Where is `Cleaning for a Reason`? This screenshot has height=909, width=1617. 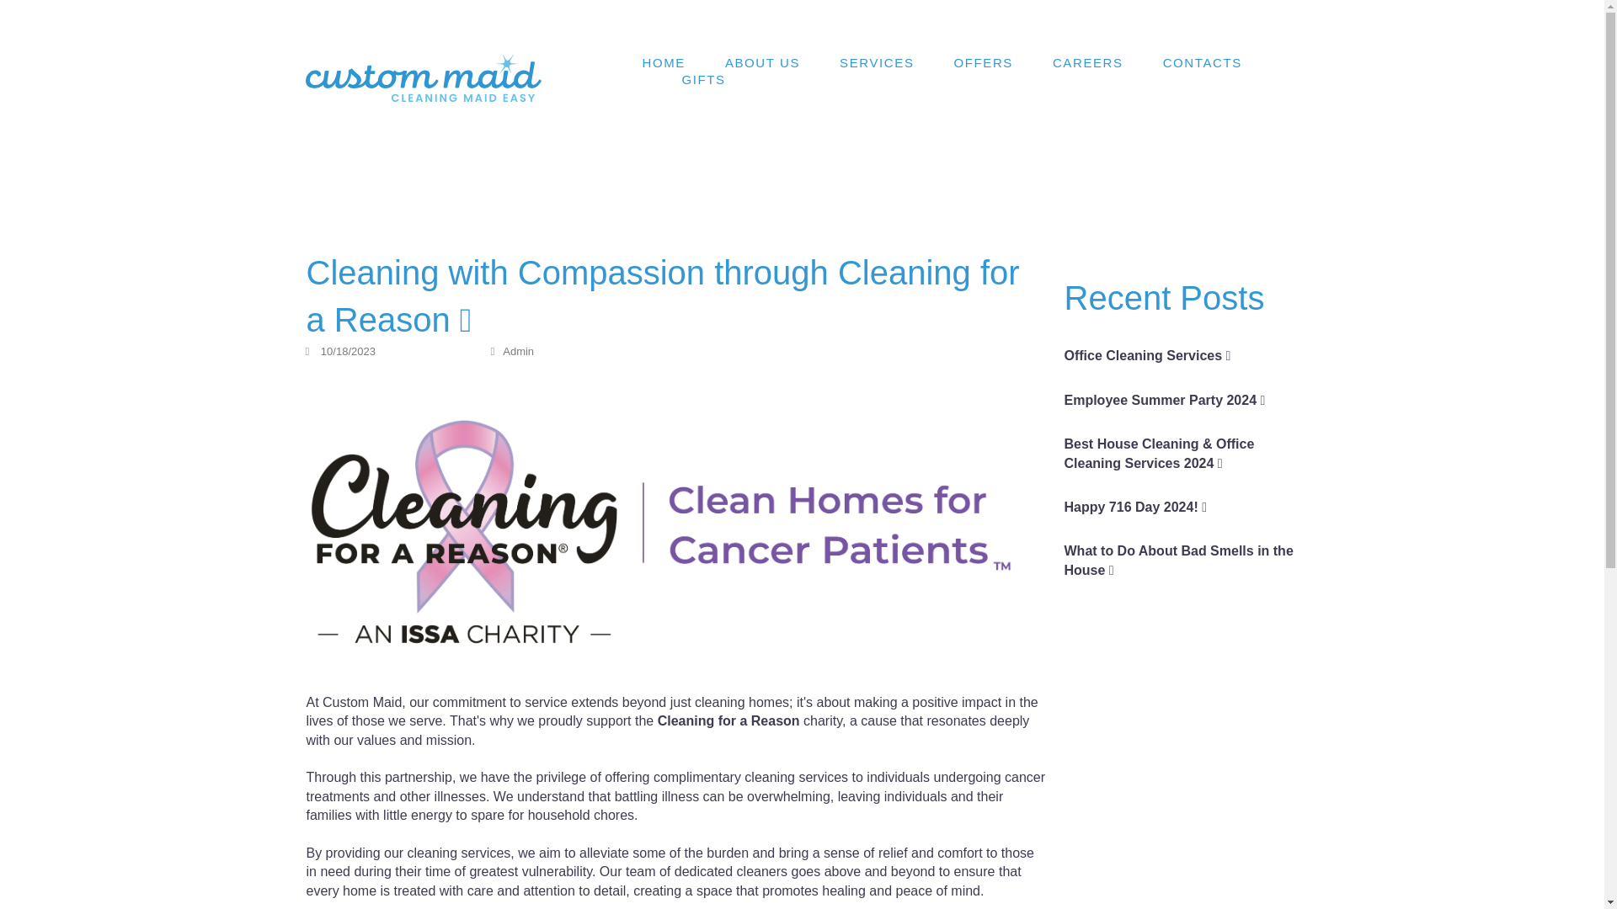 Cleaning for a Reason is located at coordinates (729, 720).